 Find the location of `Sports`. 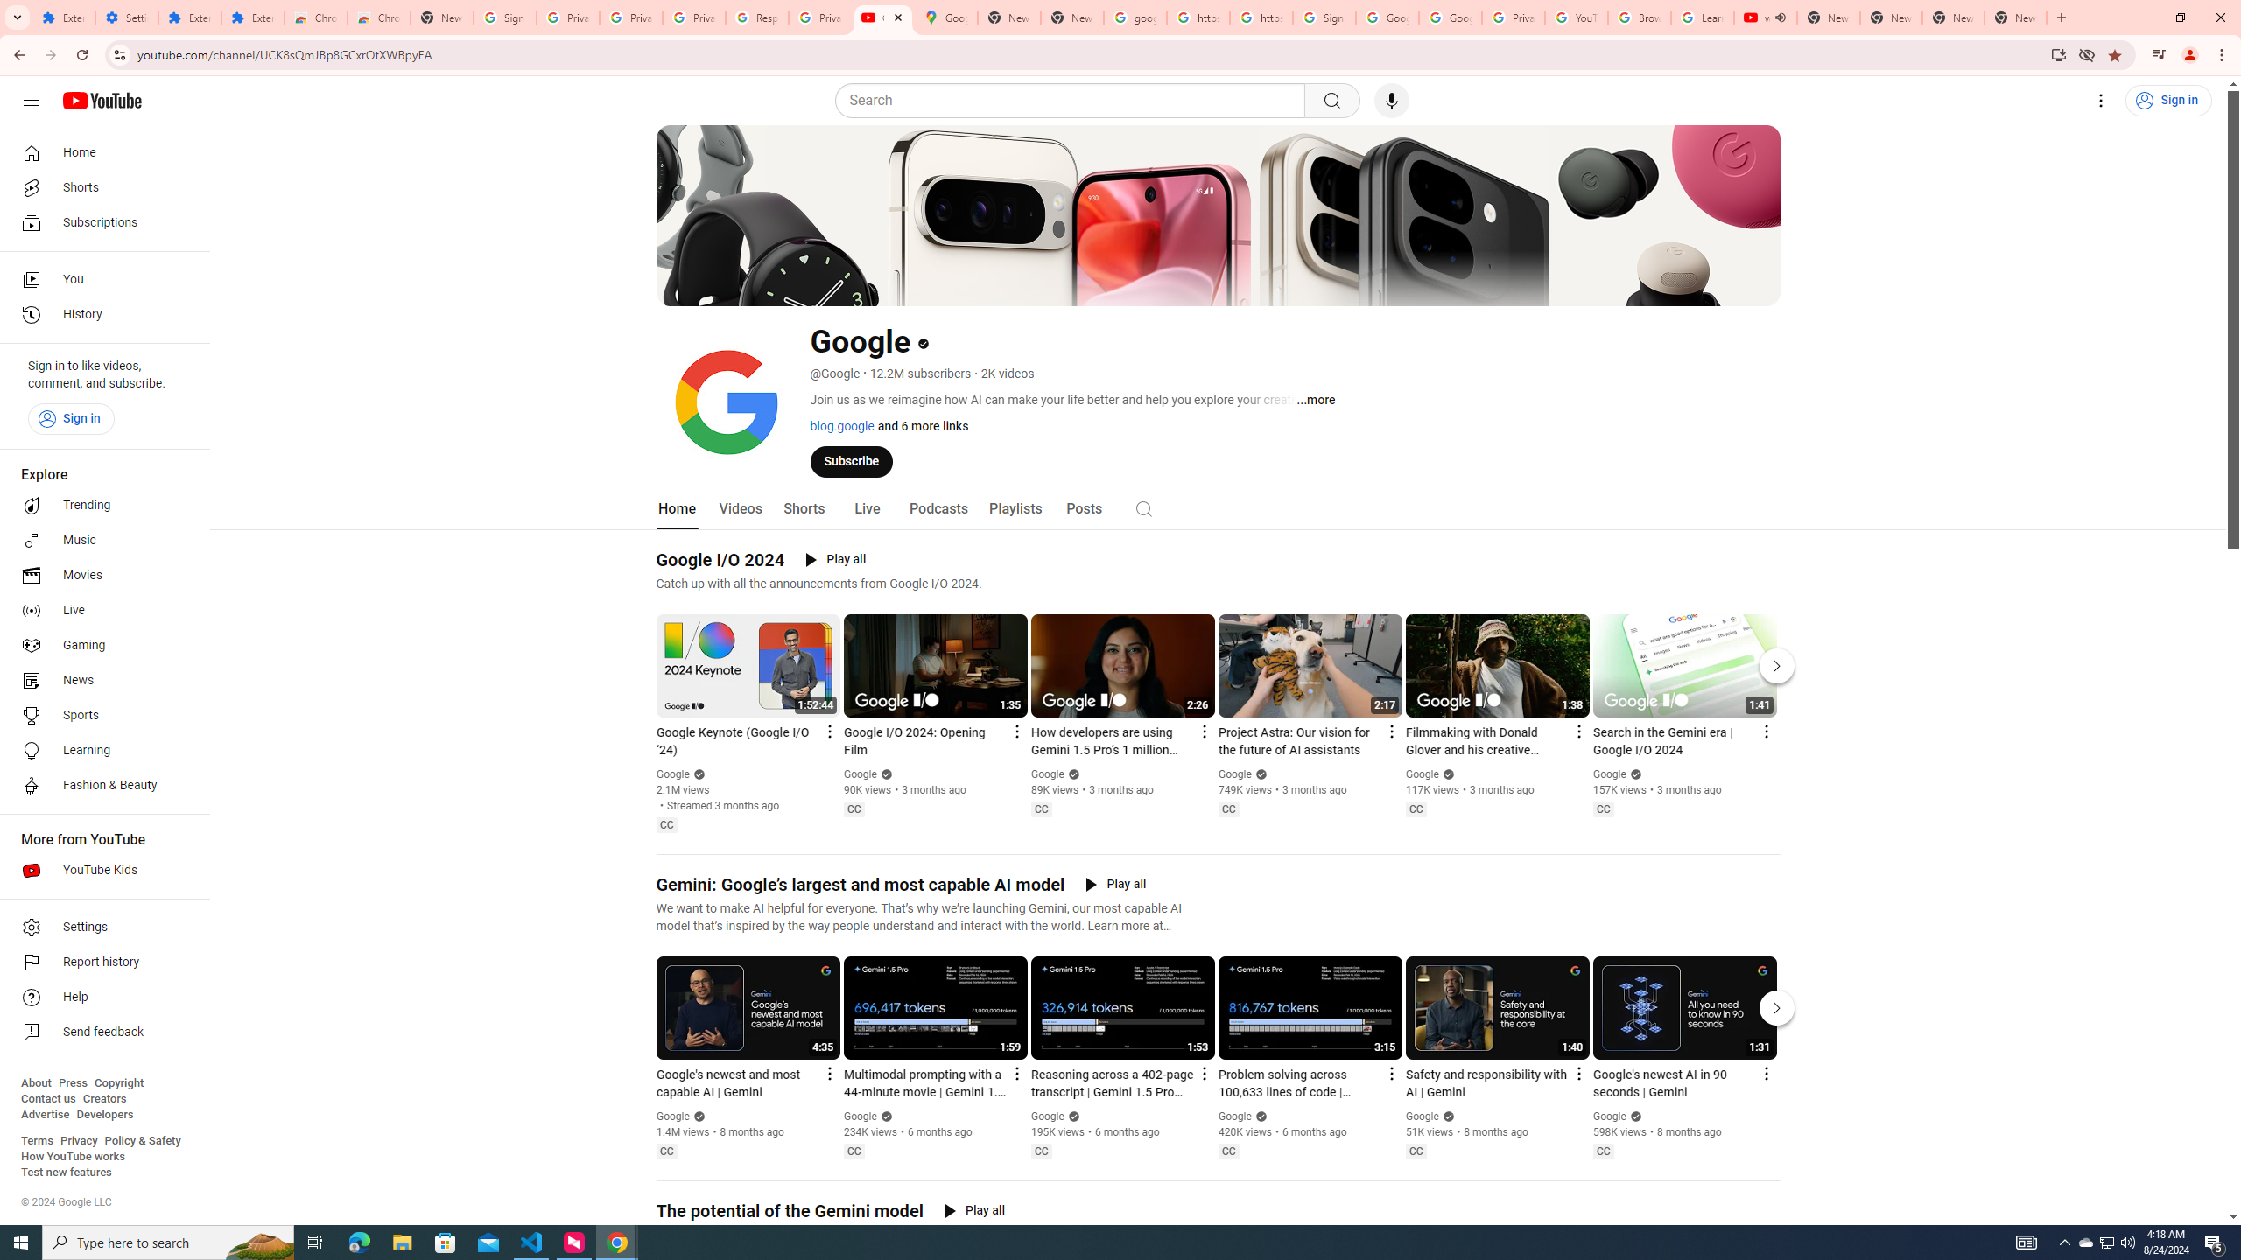

Sports is located at coordinates (100, 716).